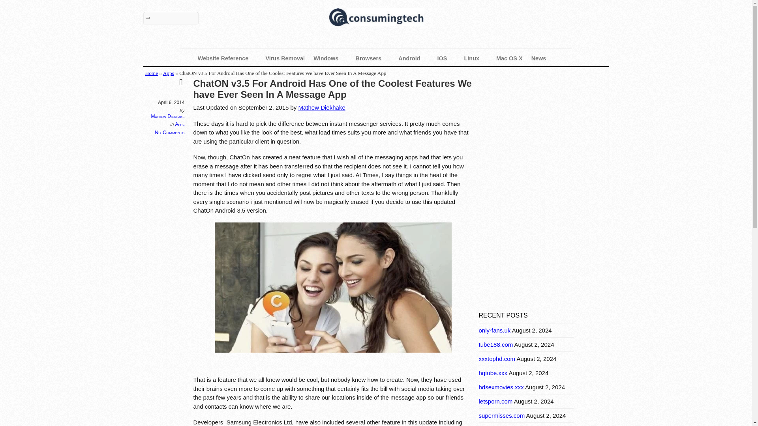 This screenshot has height=426, width=758. I want to click on Advertisement, so click(538, 248).